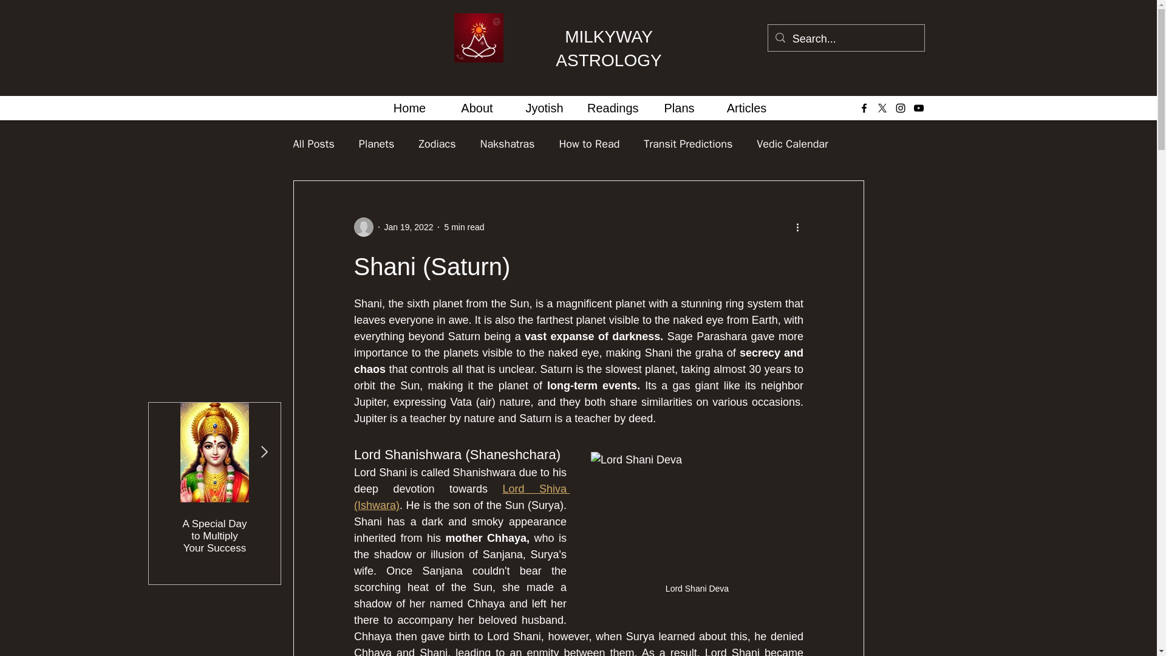 The image size is (1166, 656). I want to click on Articles, so click(746, 108).